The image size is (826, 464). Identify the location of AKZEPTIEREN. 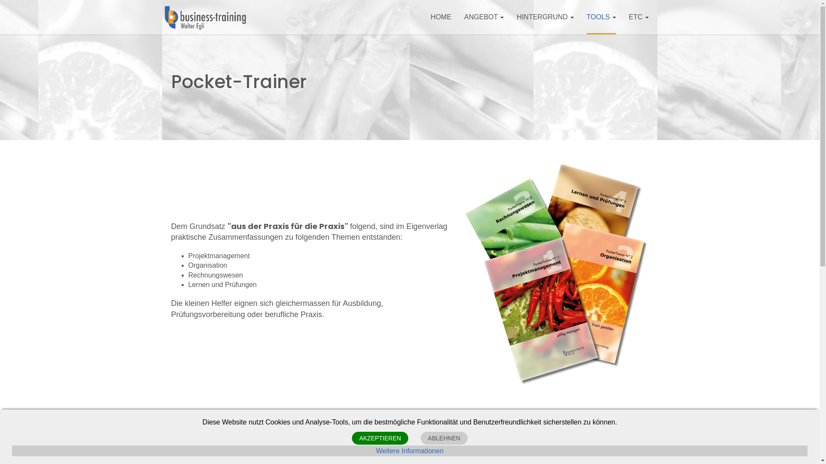
(380, 438).